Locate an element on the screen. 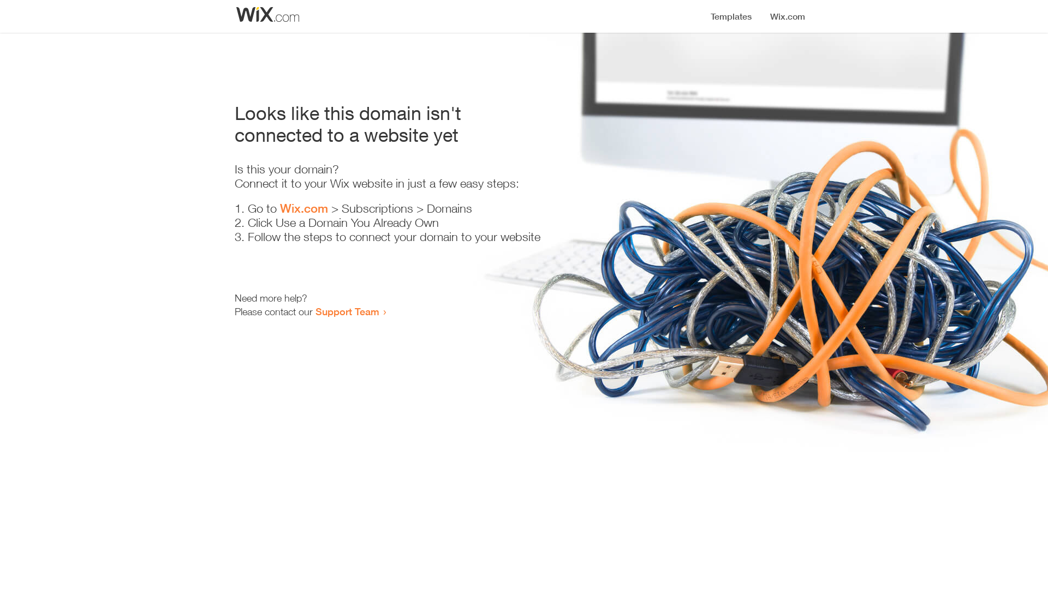 The height and width of the screenshot is (589, 1048). Support Team is located at coordinates (347, 311).